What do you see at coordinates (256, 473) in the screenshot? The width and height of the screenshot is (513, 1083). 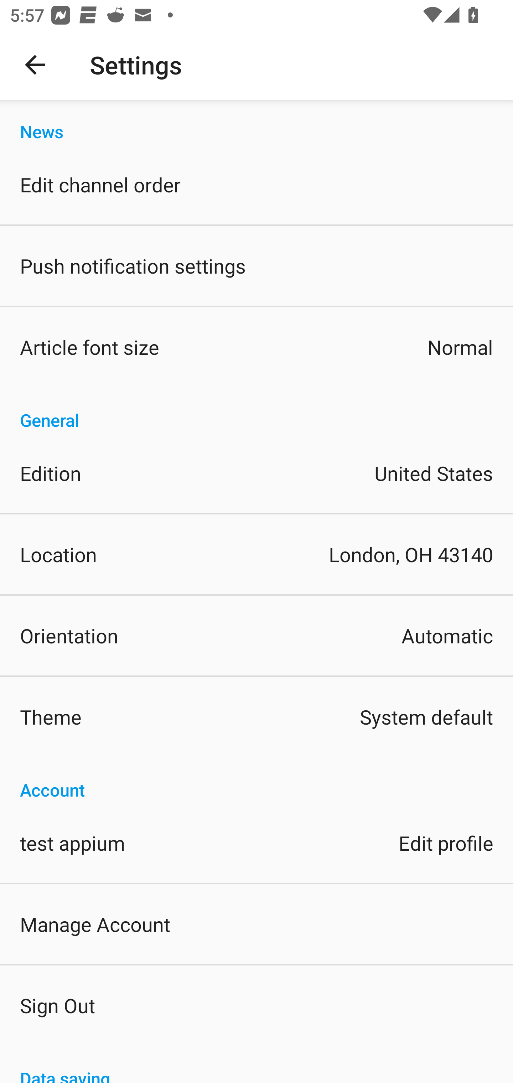 I see `Edition United States` at bounding box center [256, 473].